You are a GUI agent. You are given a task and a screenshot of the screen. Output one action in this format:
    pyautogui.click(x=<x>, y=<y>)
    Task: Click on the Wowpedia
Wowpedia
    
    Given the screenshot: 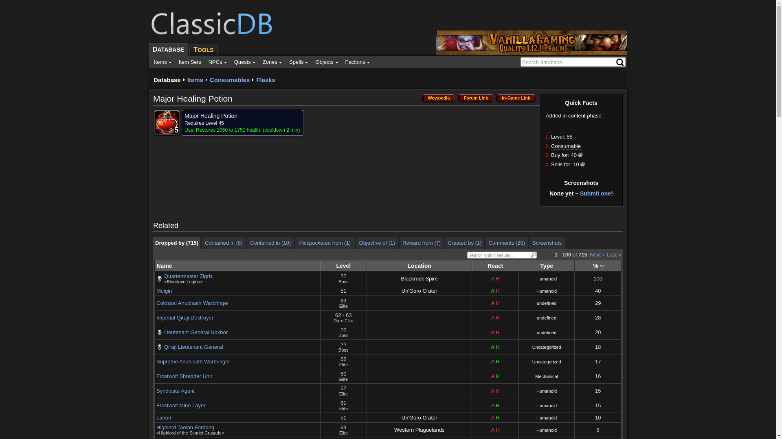 What is the action you would take?
    pyautogui.click(x=439, y=98)
    